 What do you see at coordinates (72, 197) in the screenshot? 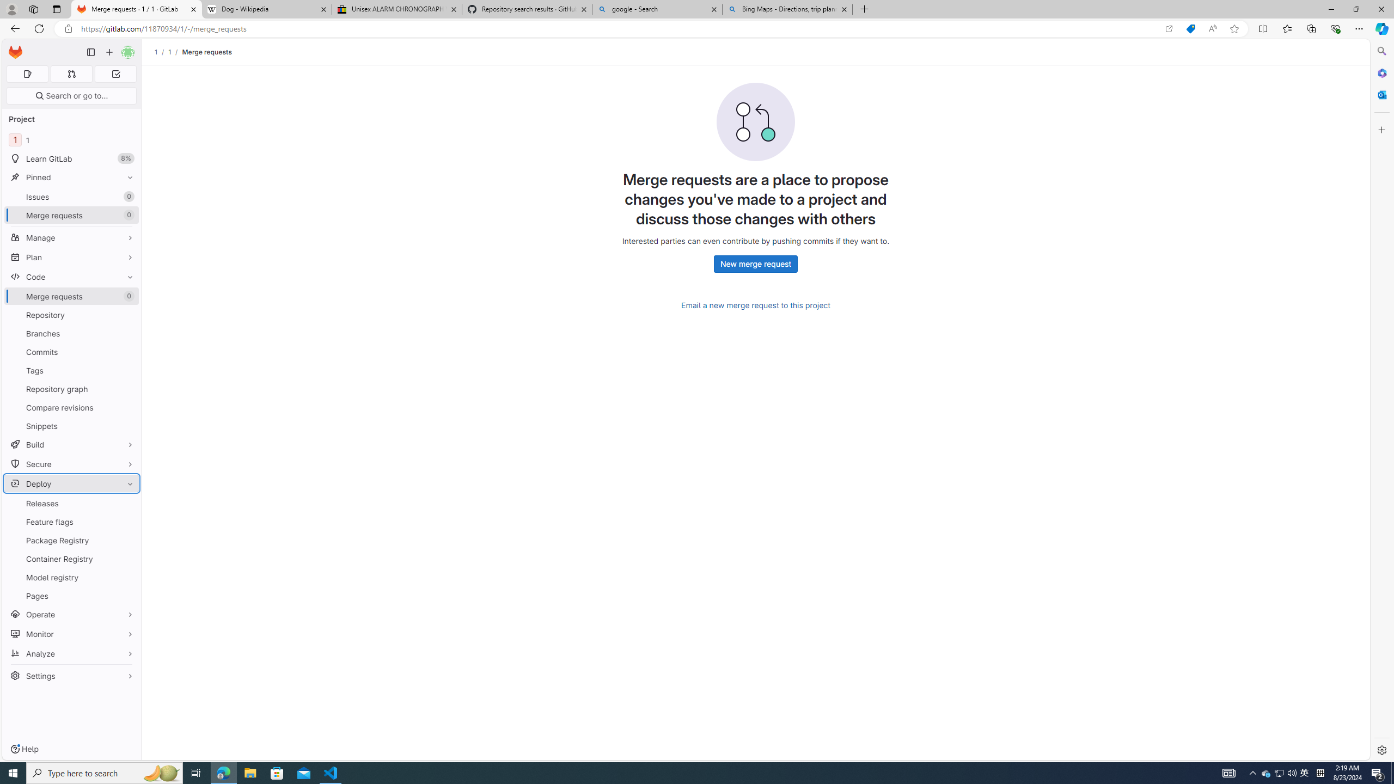
I see `Issues 0` at bounding box center [72, 197].